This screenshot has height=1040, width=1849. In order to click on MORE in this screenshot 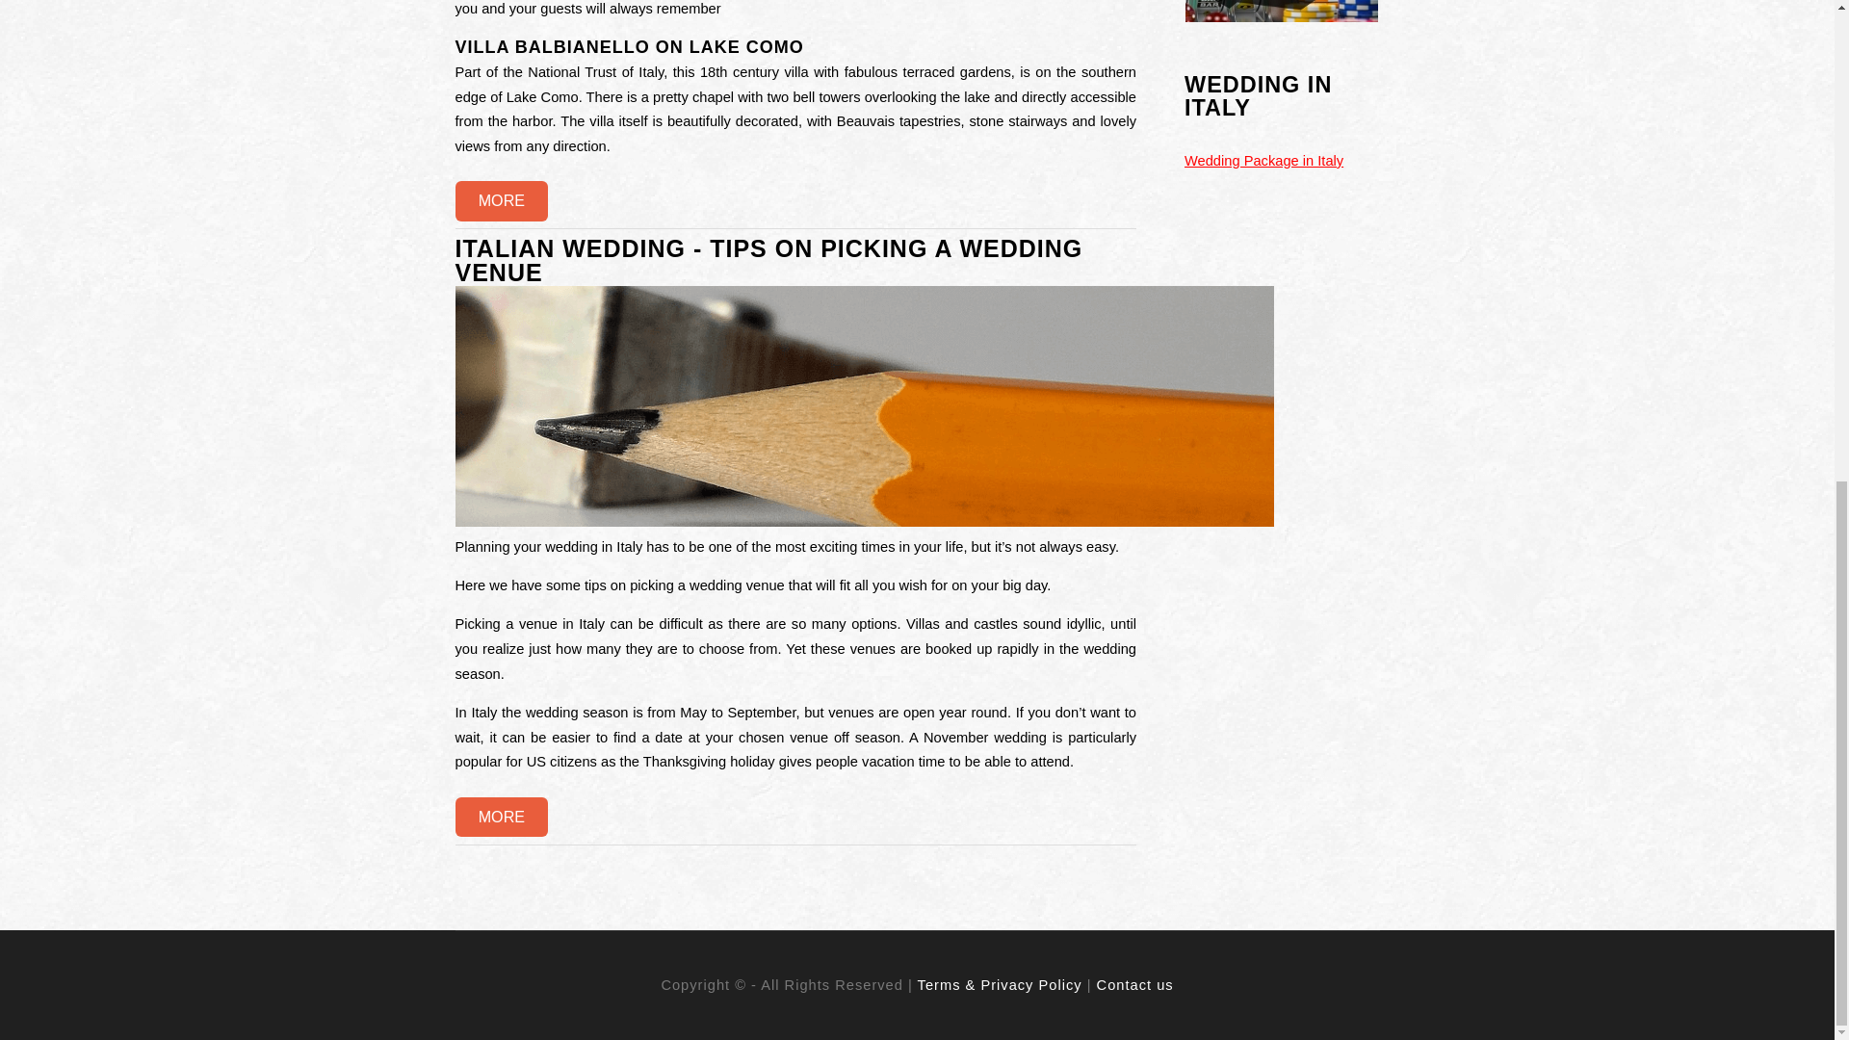, I will do `click(501, 818)`.